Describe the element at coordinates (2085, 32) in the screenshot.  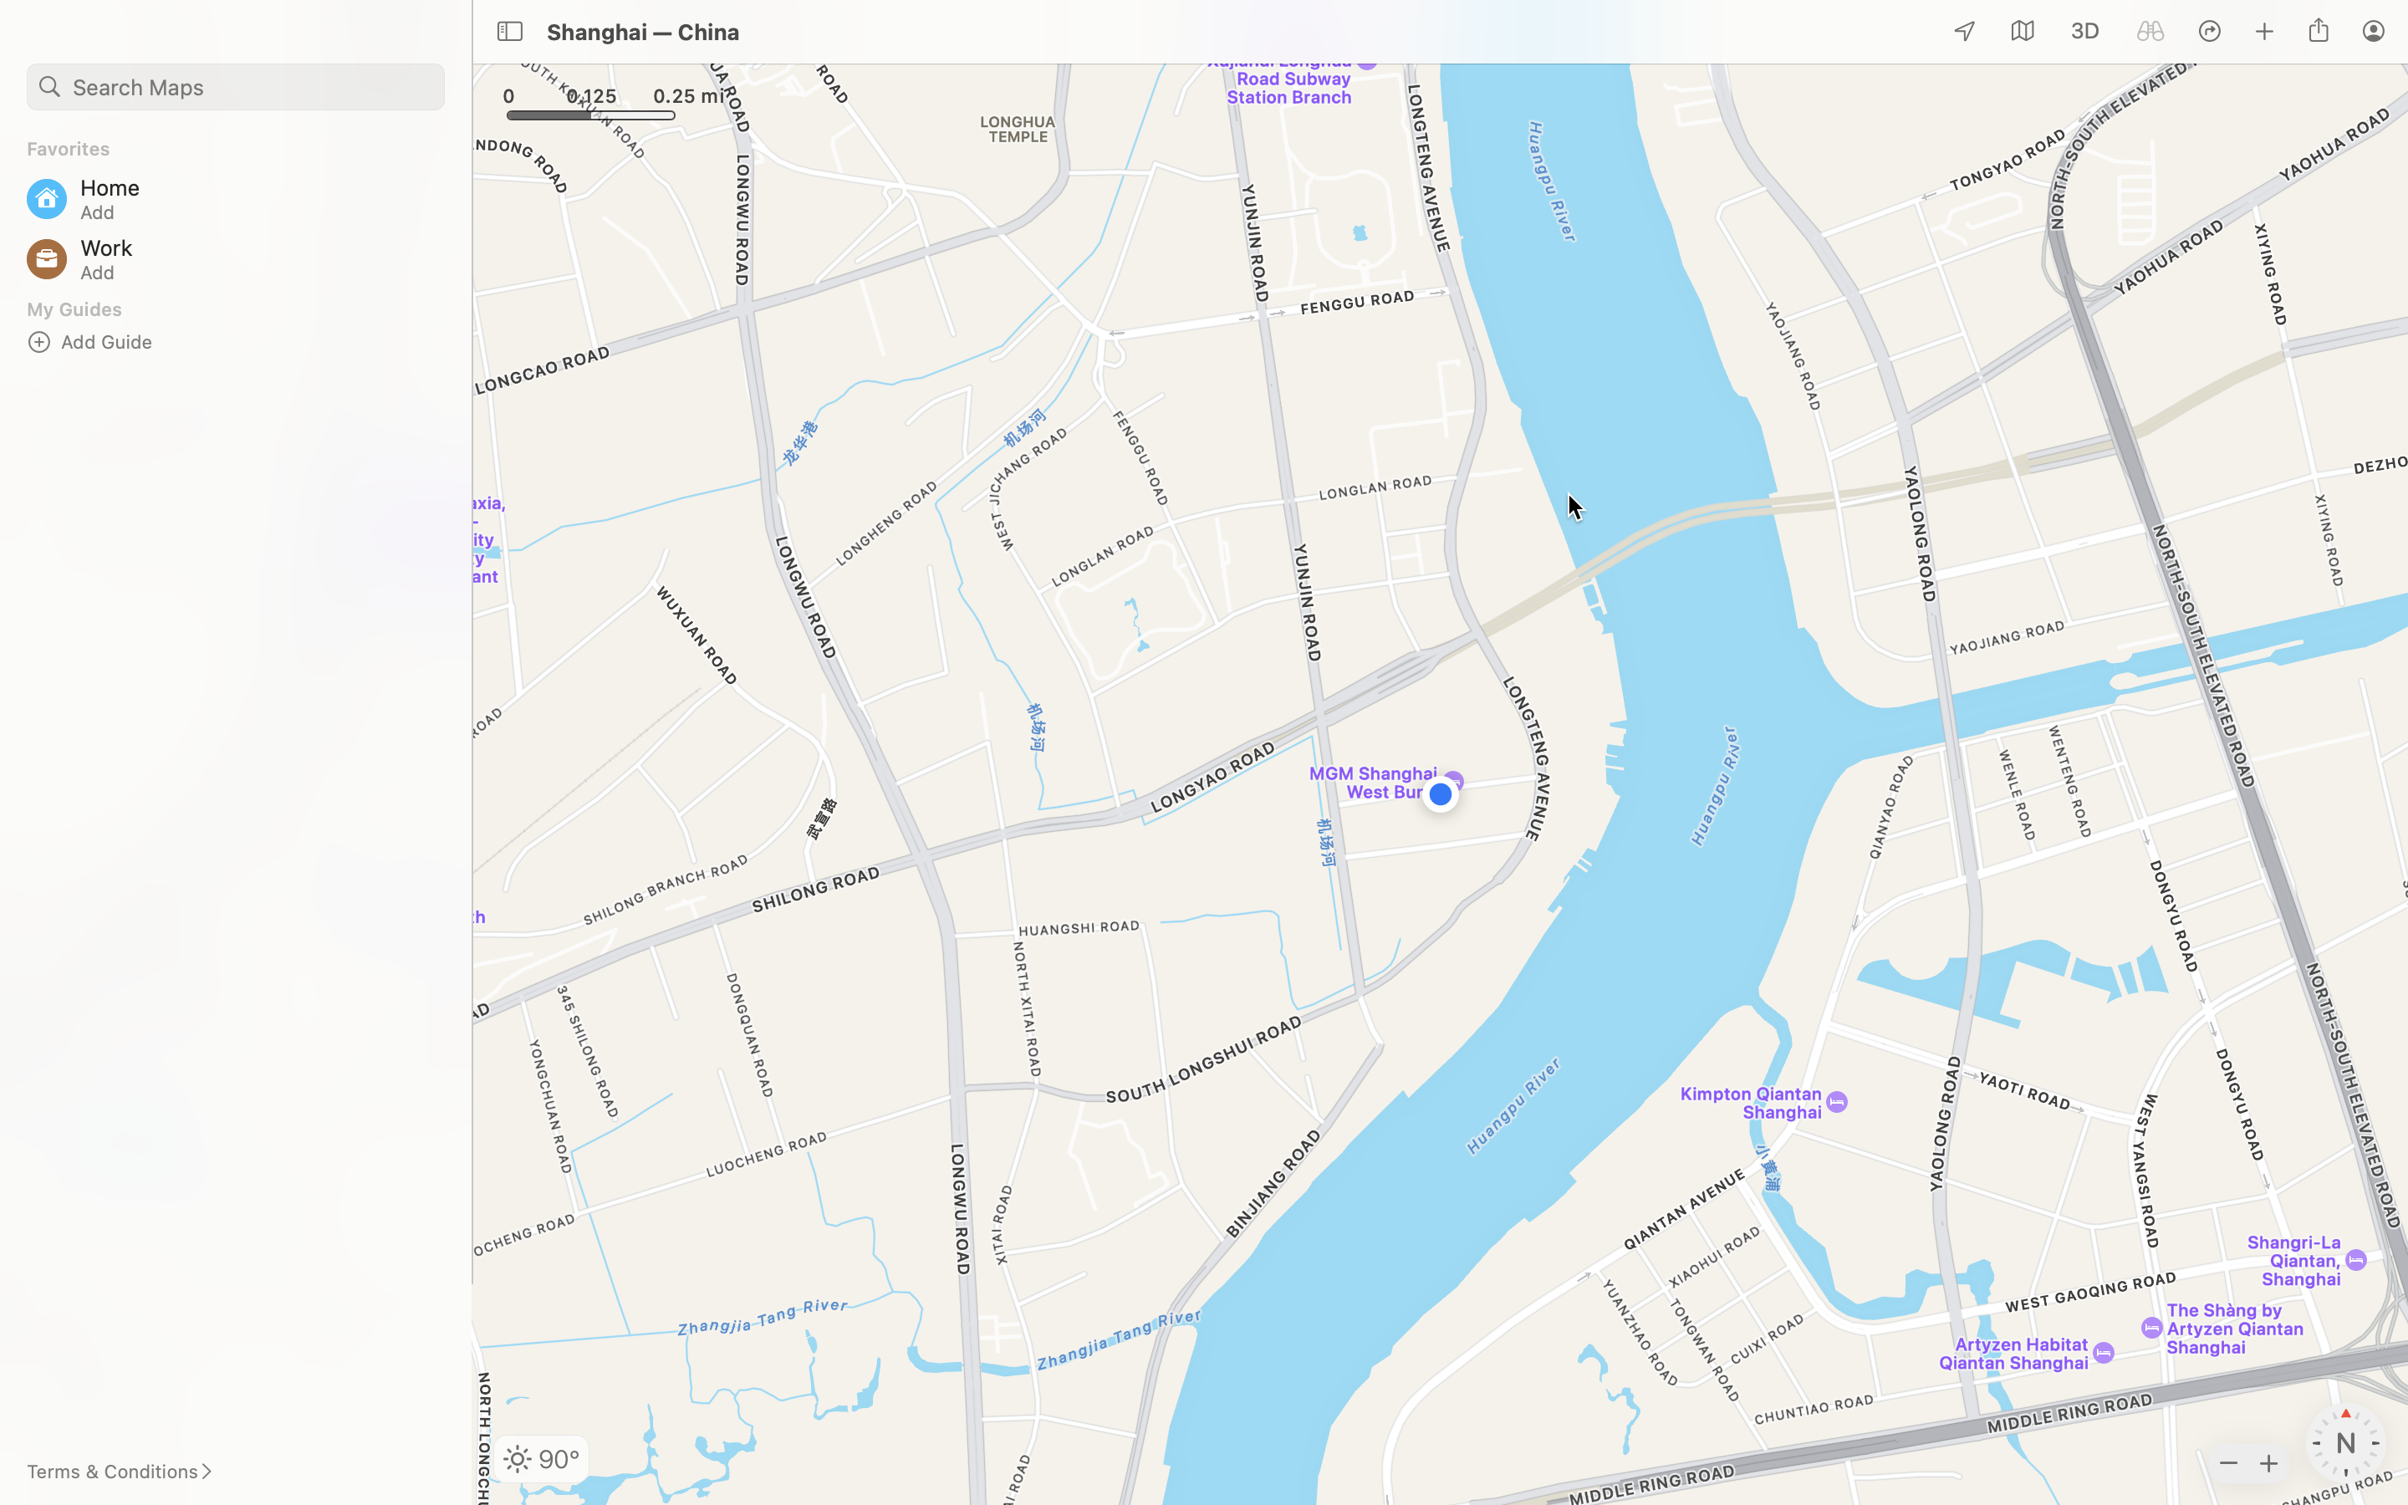
I see `0` at that location.